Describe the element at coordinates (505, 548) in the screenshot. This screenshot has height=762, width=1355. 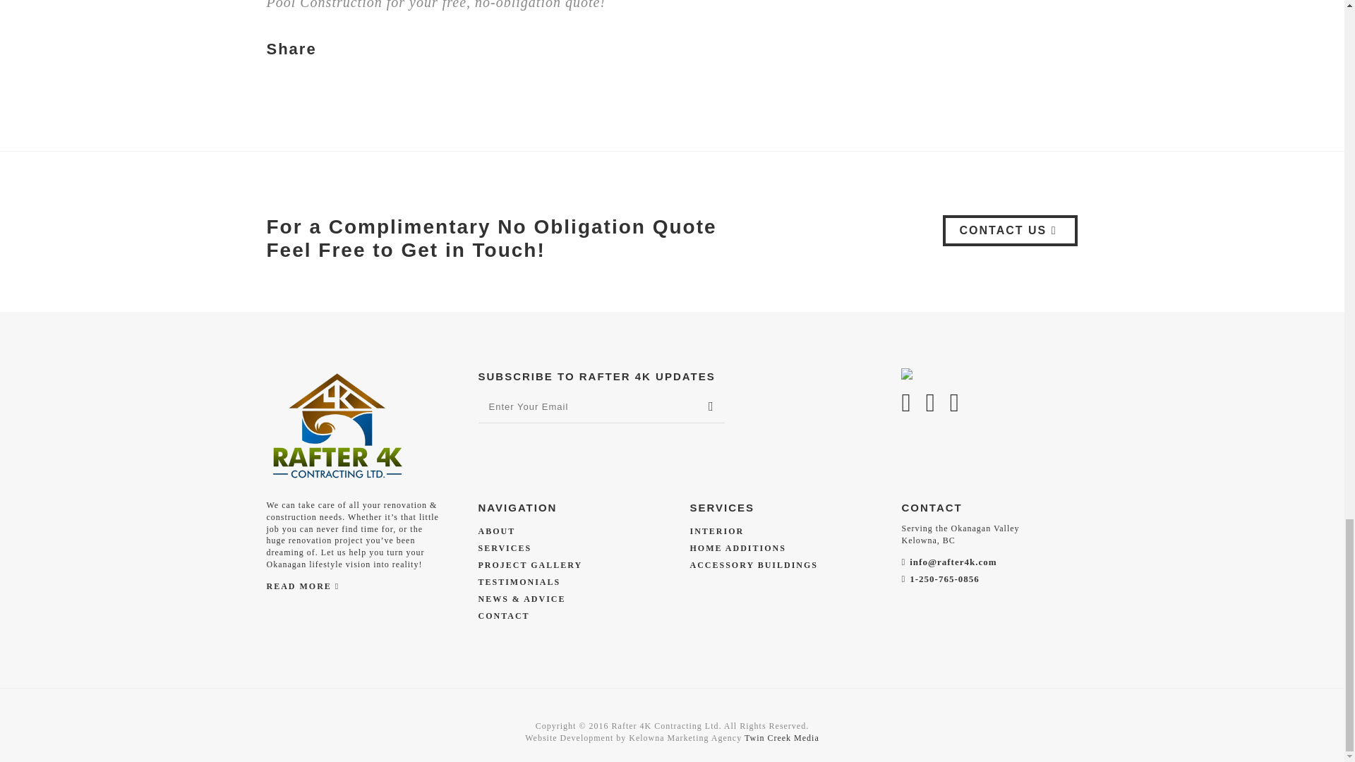
I see `SERVICES` at that location.